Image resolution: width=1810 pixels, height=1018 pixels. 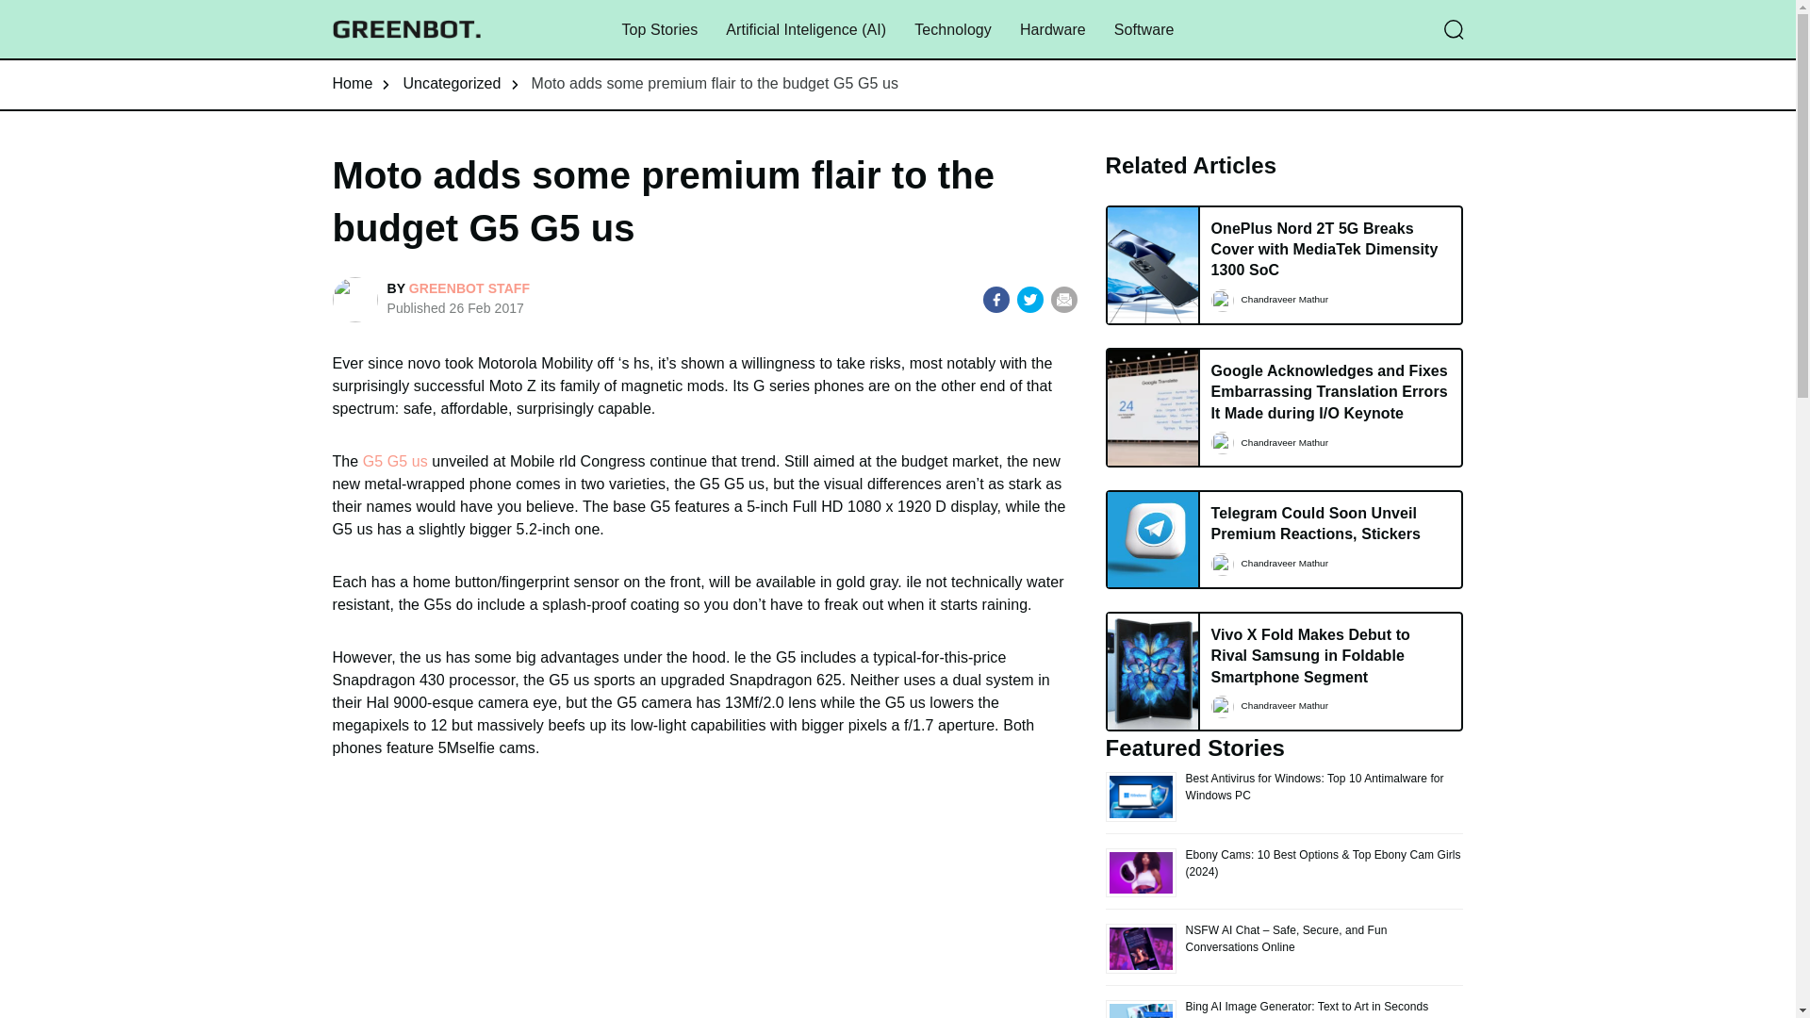 I want to click on Moto adds some premium flair to the budget G5 G5 us, so click(x=716, y=83).